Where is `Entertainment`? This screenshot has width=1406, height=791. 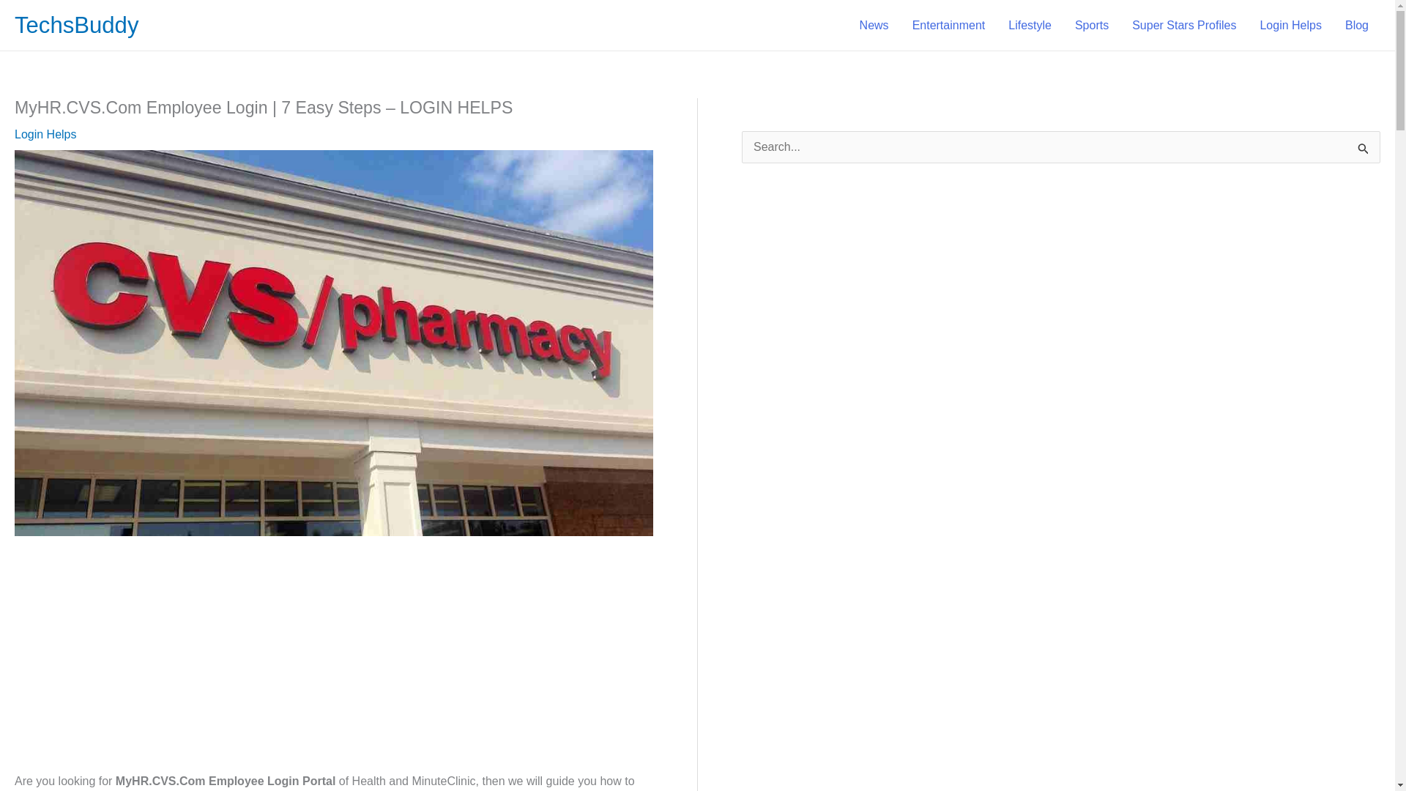 Entertainment is located at coordinates (949, 25).